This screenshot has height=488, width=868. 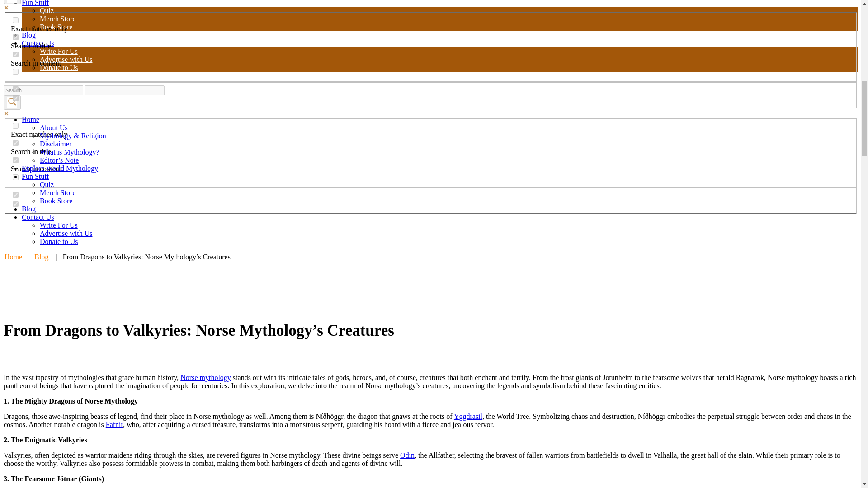 I want to click on Start search, so click(x=170, y=87).